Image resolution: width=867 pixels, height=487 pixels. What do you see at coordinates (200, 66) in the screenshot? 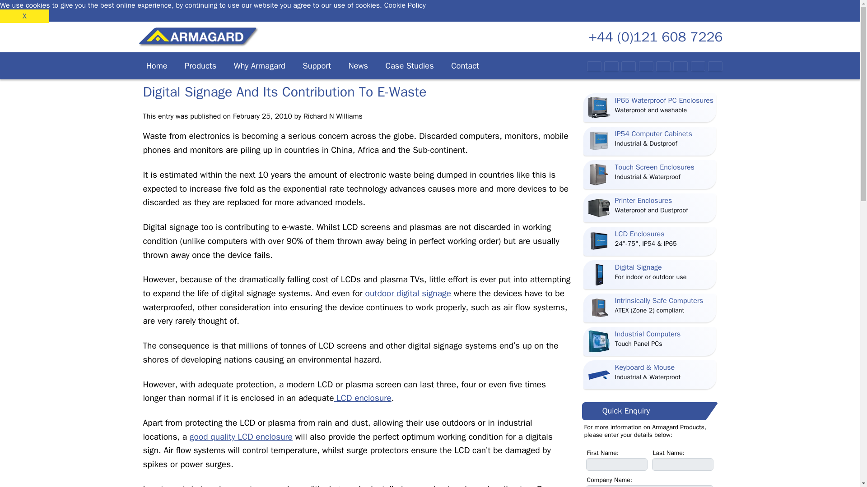
I see `Products` at bounding box center [200, 66].